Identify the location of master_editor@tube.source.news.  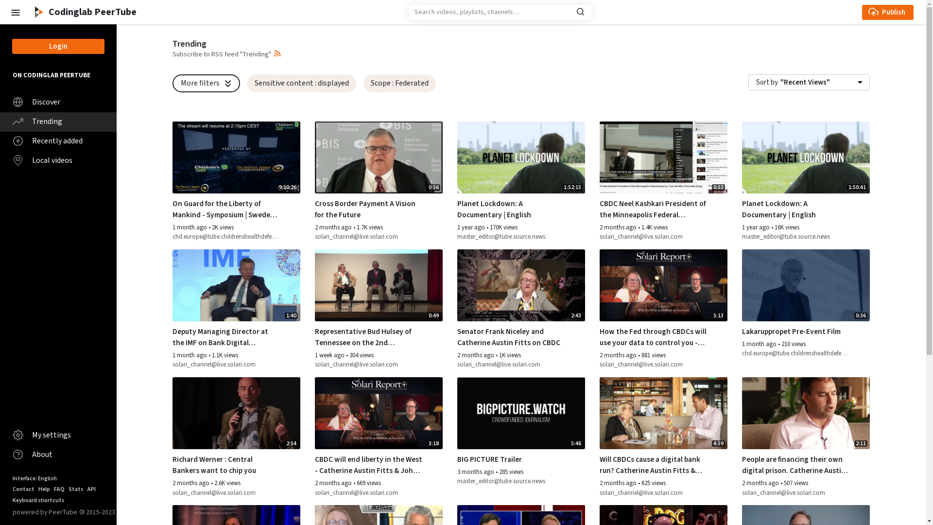
(796, 237).